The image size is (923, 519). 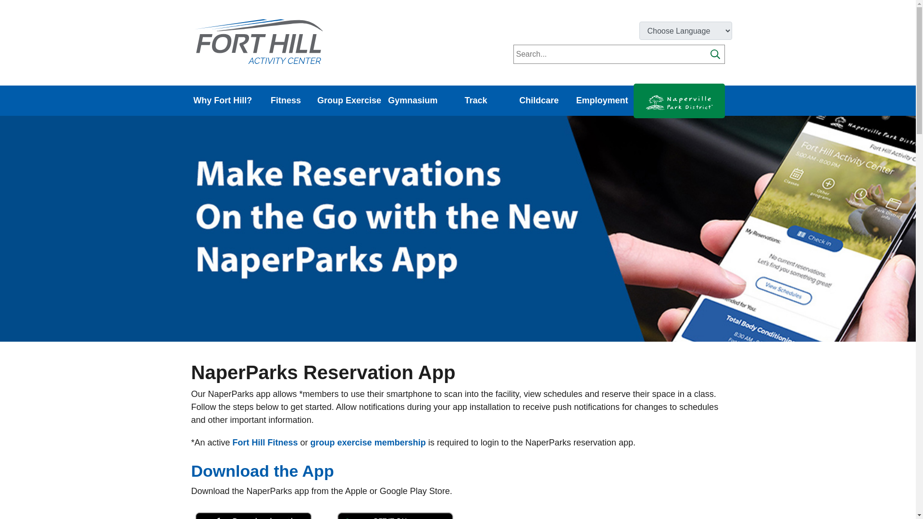 What do you see at coordinates (715, 54) in the screenshot?
I see `search` at bounding box center [715, 54].